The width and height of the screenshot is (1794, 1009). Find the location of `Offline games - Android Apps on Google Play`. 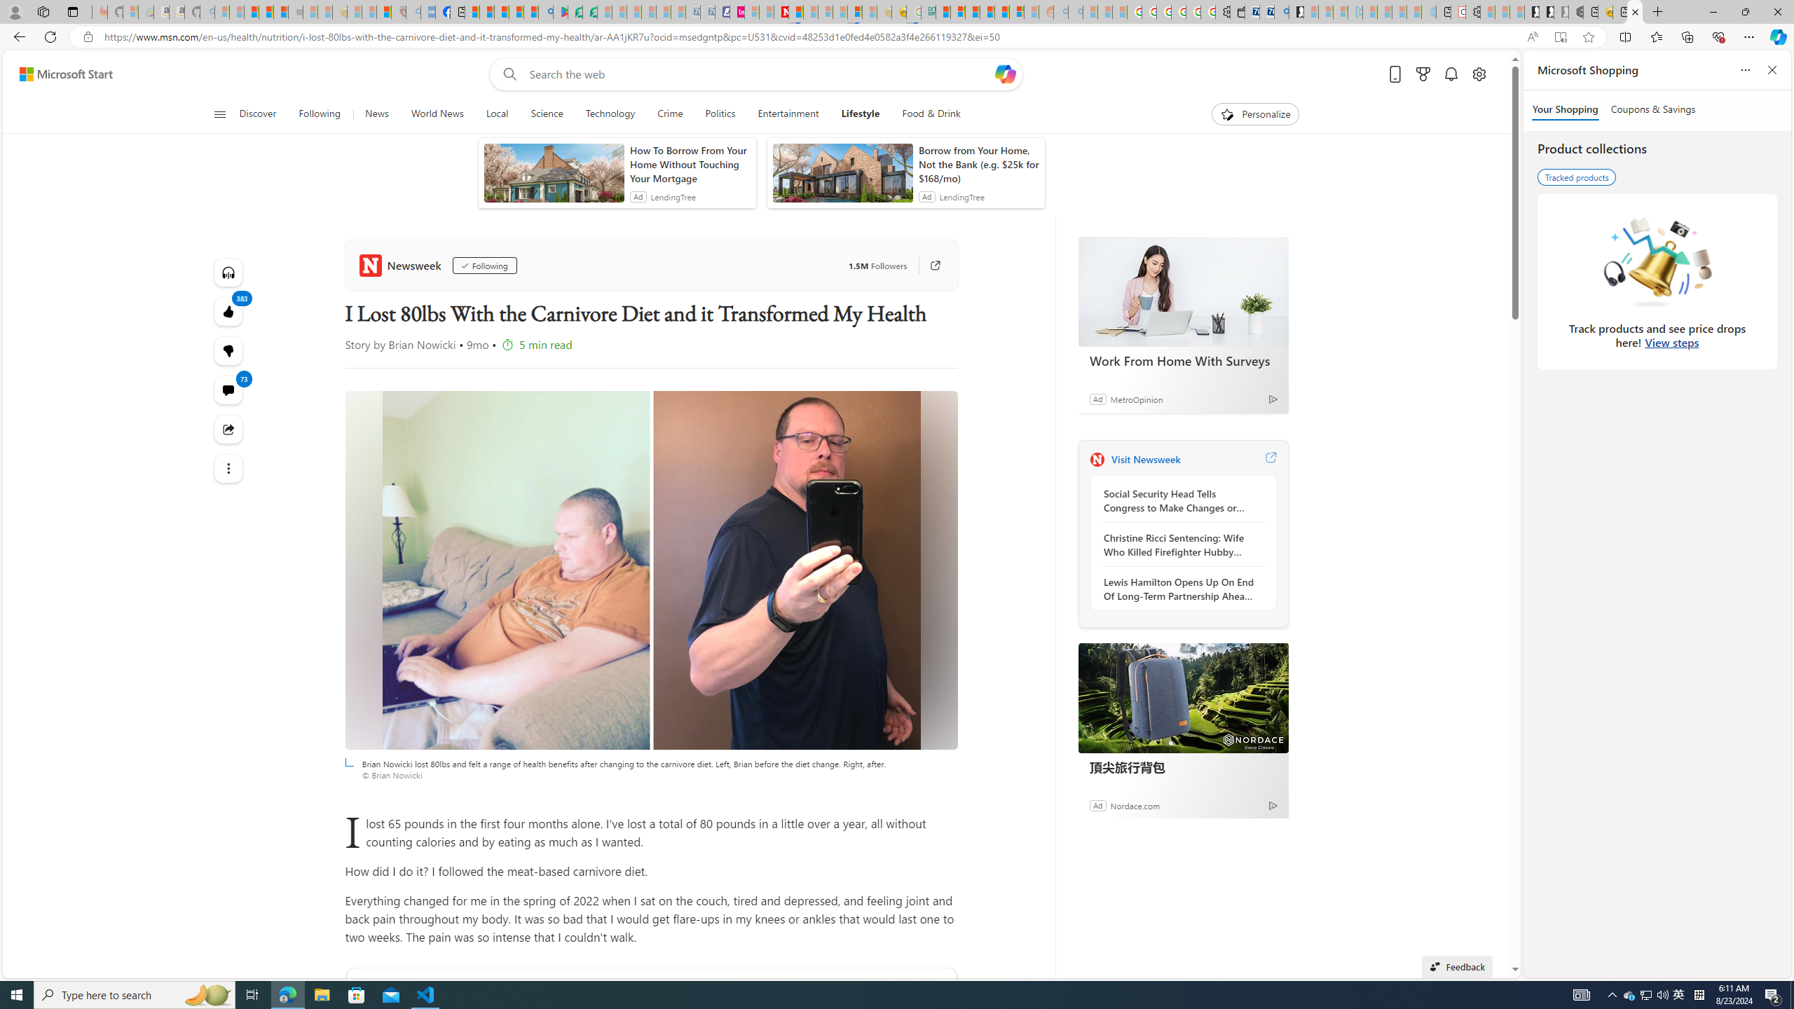

Offline games - Android Apps on Google Play is located at coordinates (561, 12).